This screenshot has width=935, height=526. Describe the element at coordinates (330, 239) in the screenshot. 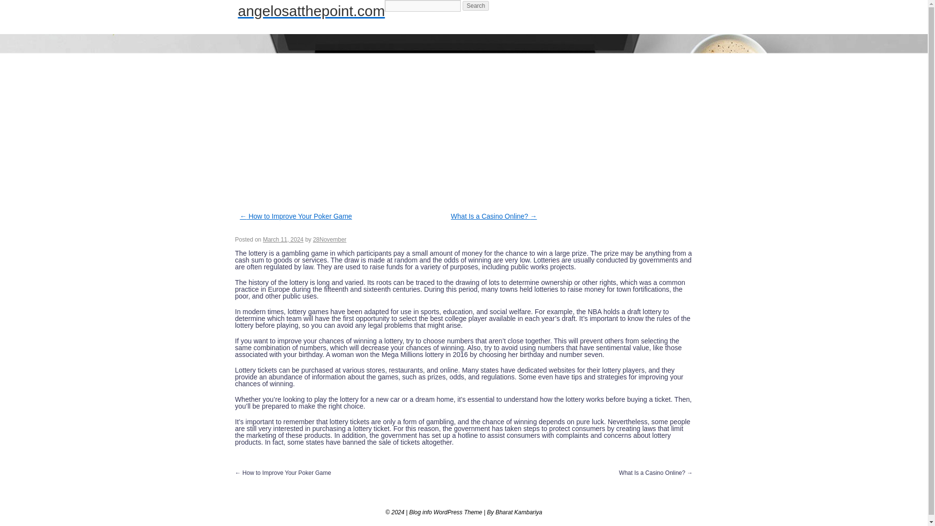

I see `28November` at that location.